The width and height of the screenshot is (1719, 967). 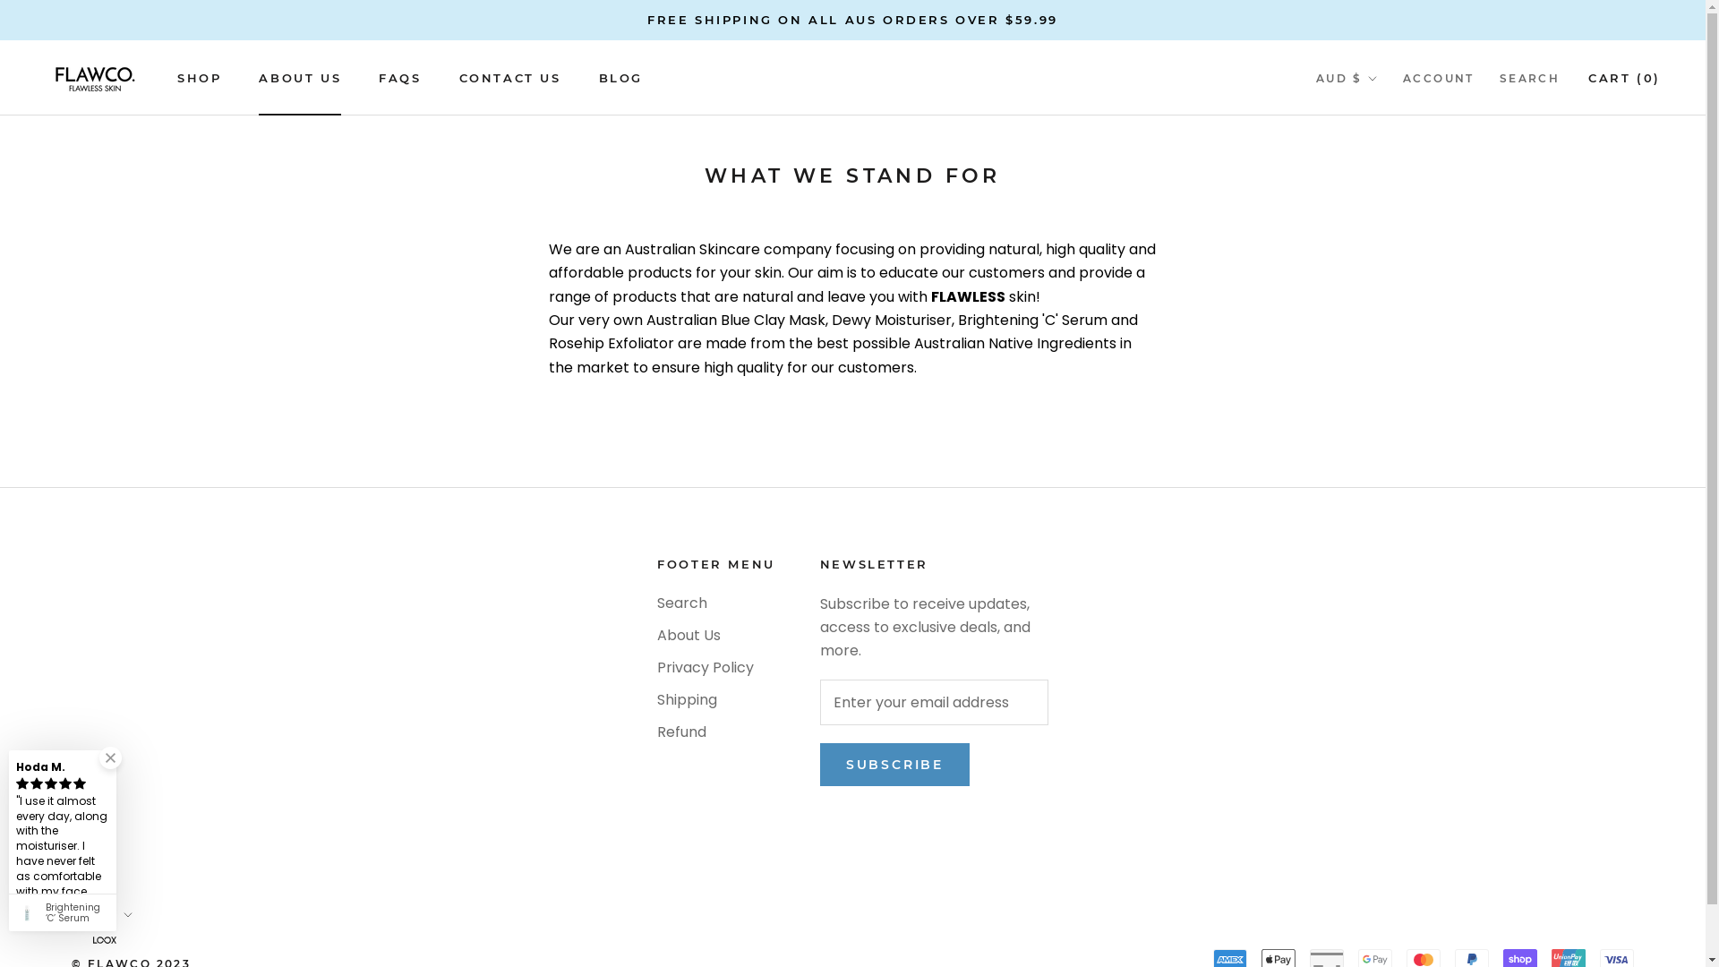 I want to click on CVE, so click(x=1381, y=733).